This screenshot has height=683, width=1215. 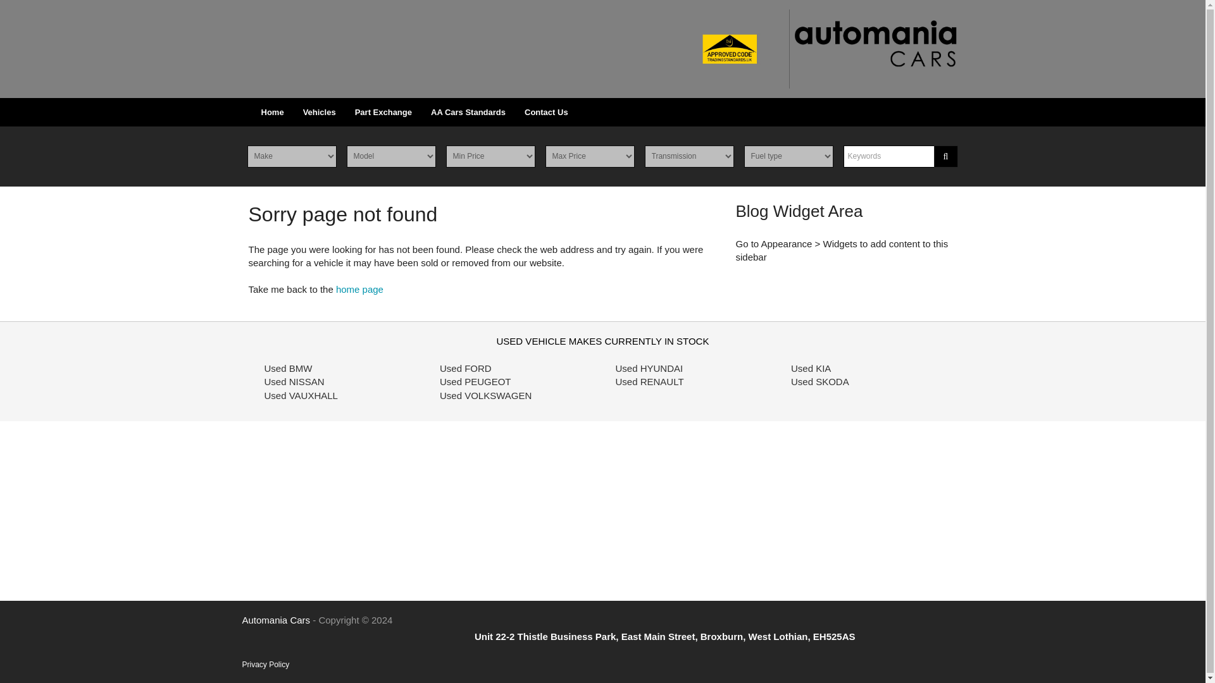 What do you see at coordinates (547, 112) in the screenshot?
I see `Contact Us` at bounding box center [547, 112].